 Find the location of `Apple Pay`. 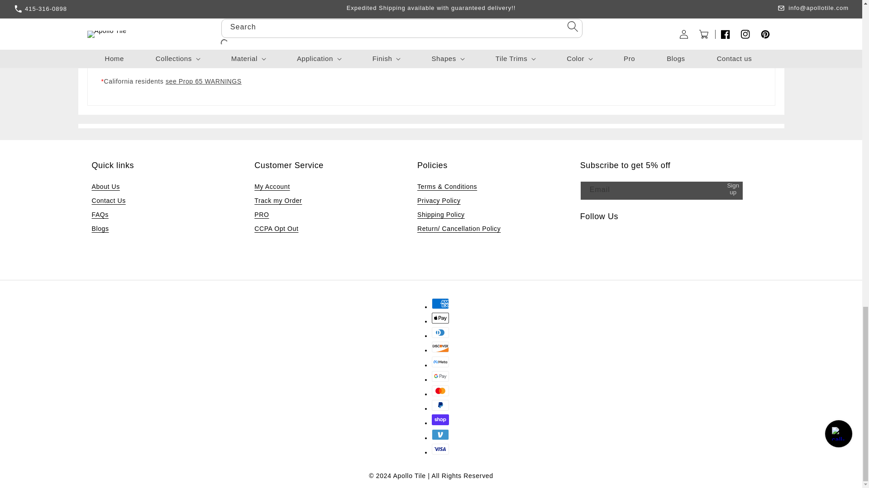

Apple Pay is located at coordinates (440, 318).